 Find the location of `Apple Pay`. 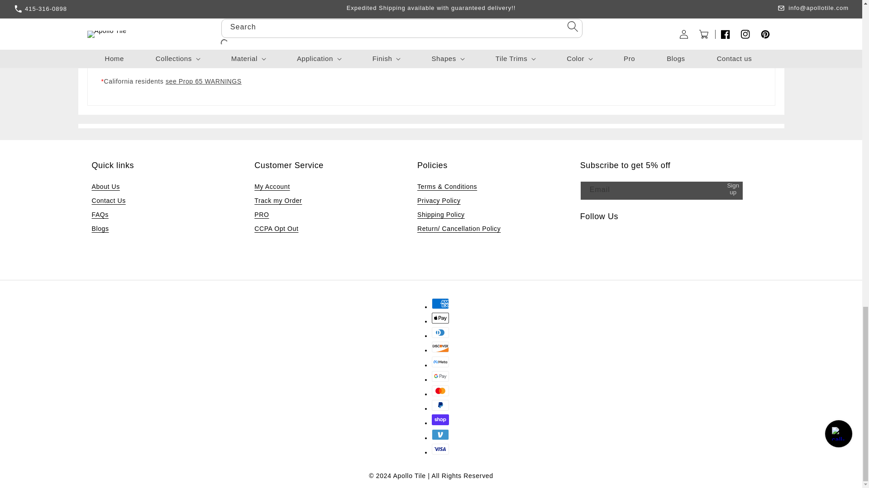

Apple Pay is located at coordinates (440, 318).